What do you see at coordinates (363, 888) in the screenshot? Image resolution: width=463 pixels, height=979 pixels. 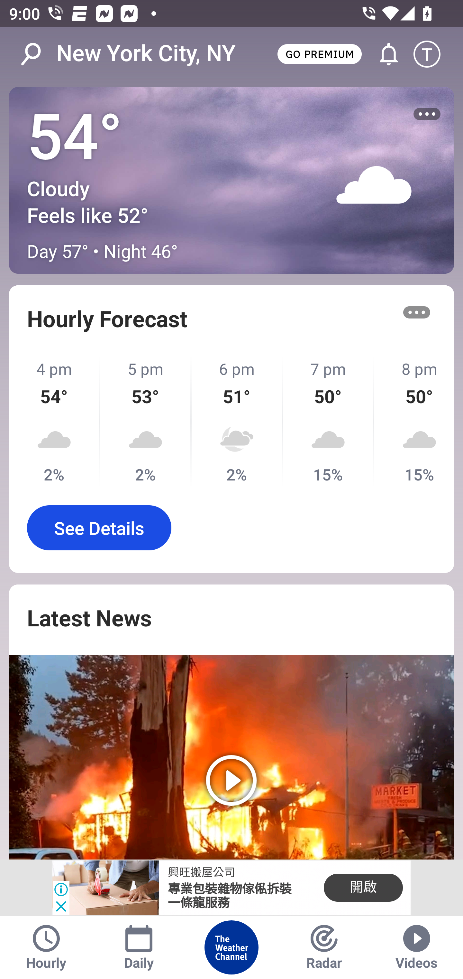 I see `開啟` at bounding box center [363, 888].